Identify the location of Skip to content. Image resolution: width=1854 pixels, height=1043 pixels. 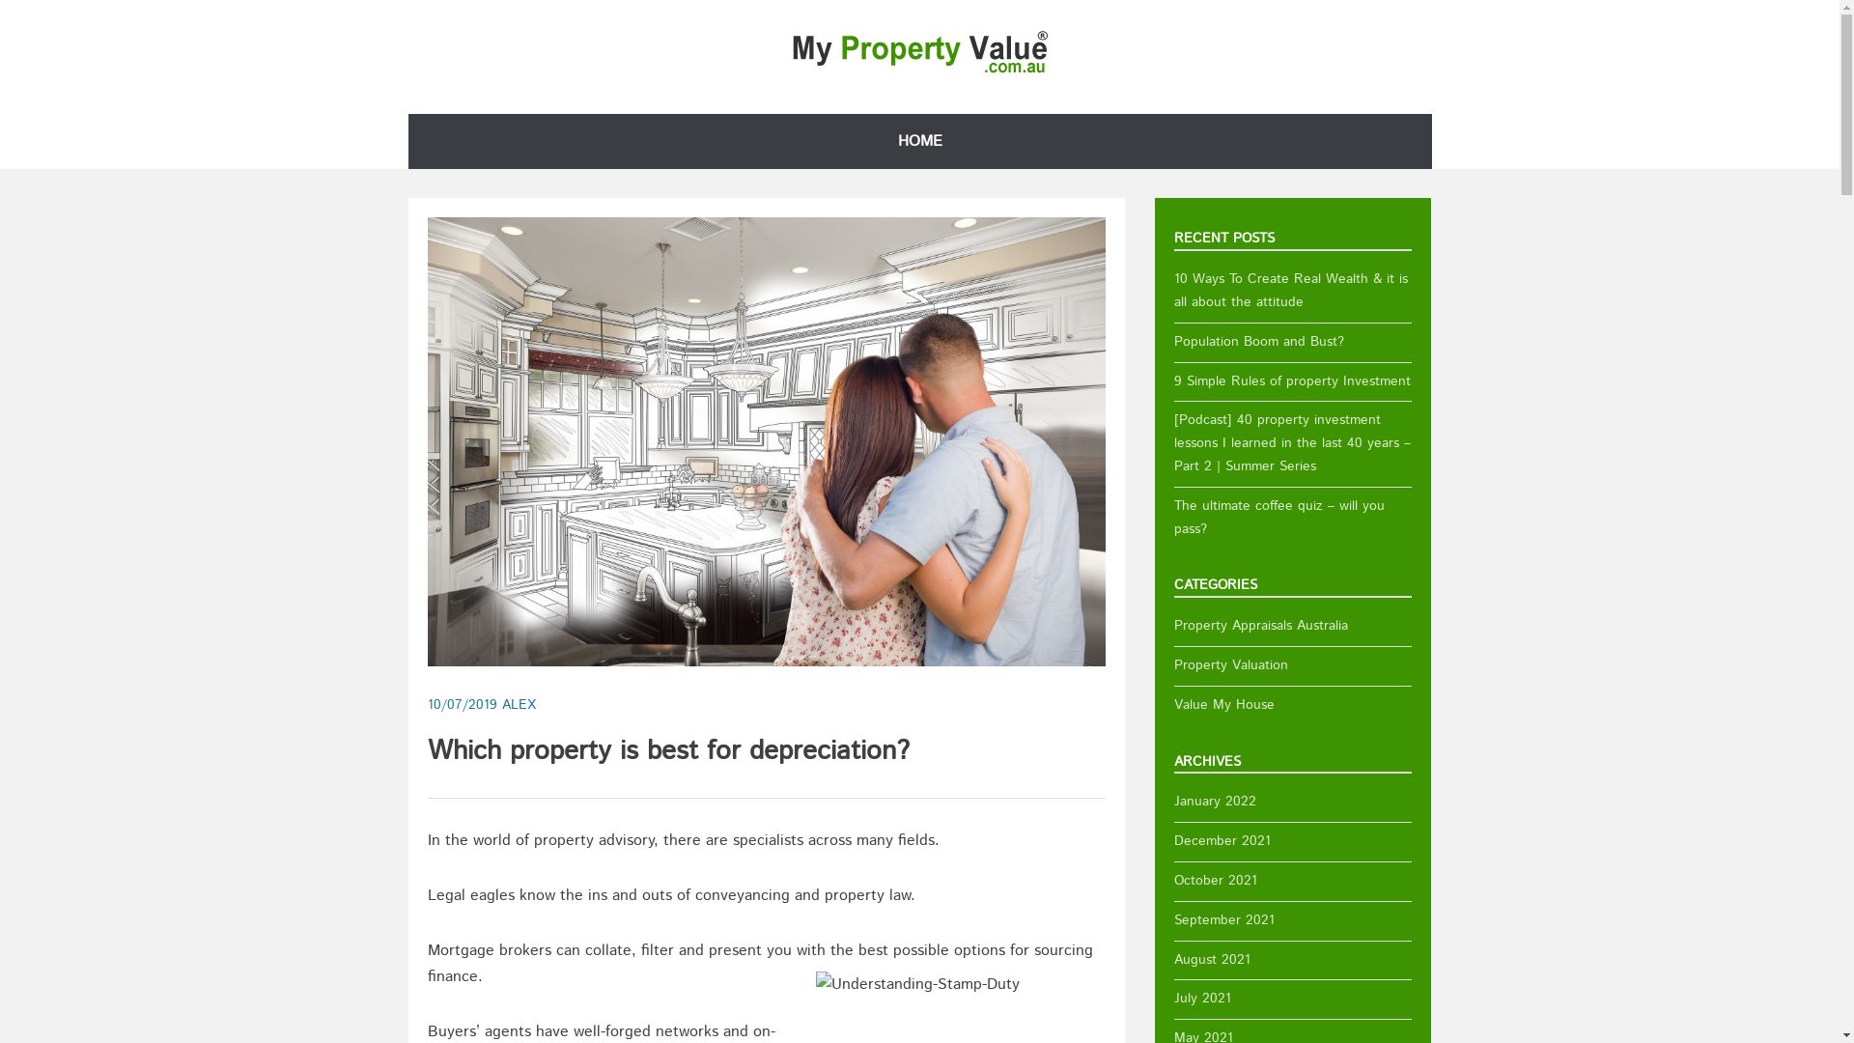
(407, 114).